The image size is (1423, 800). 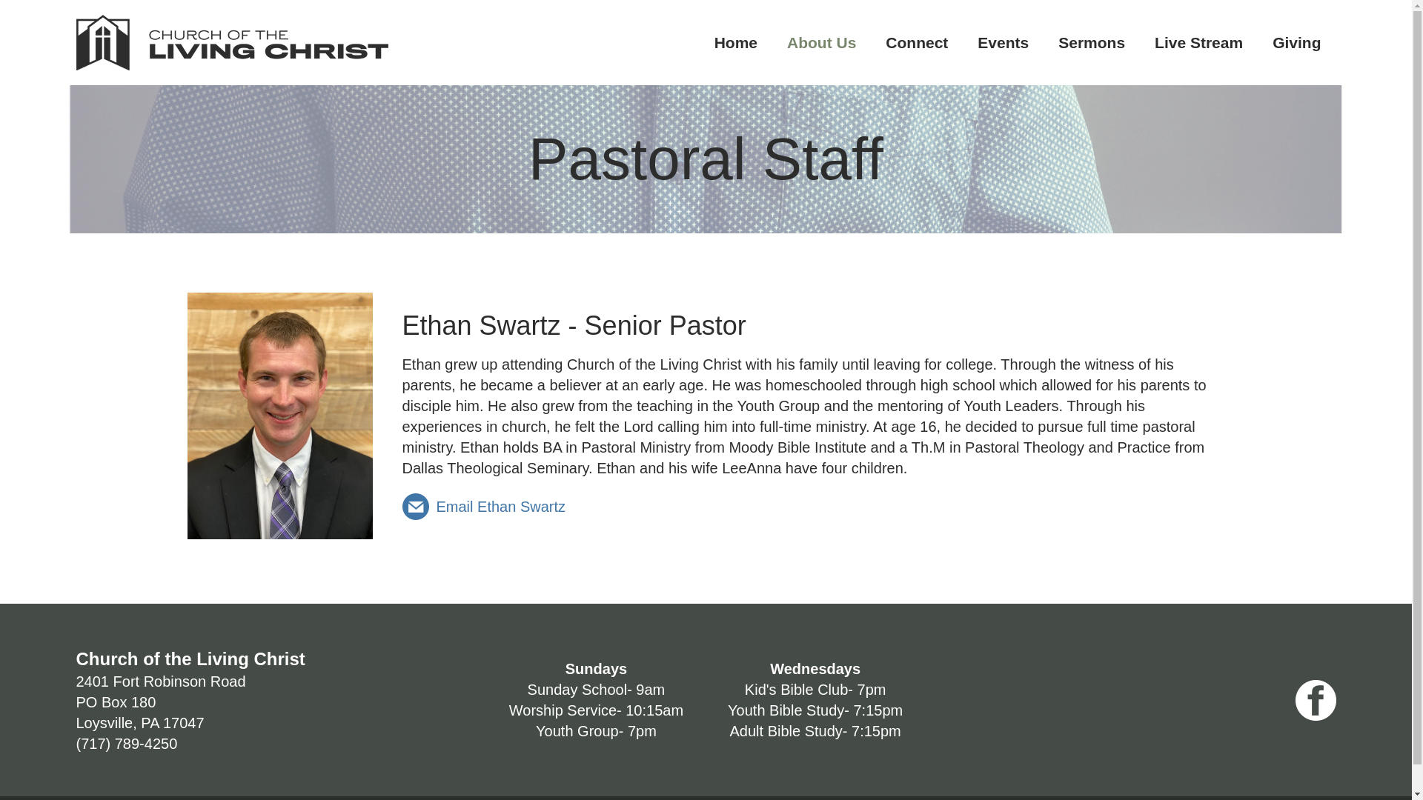 I want to click on Home, so click(x=1003, y=41).